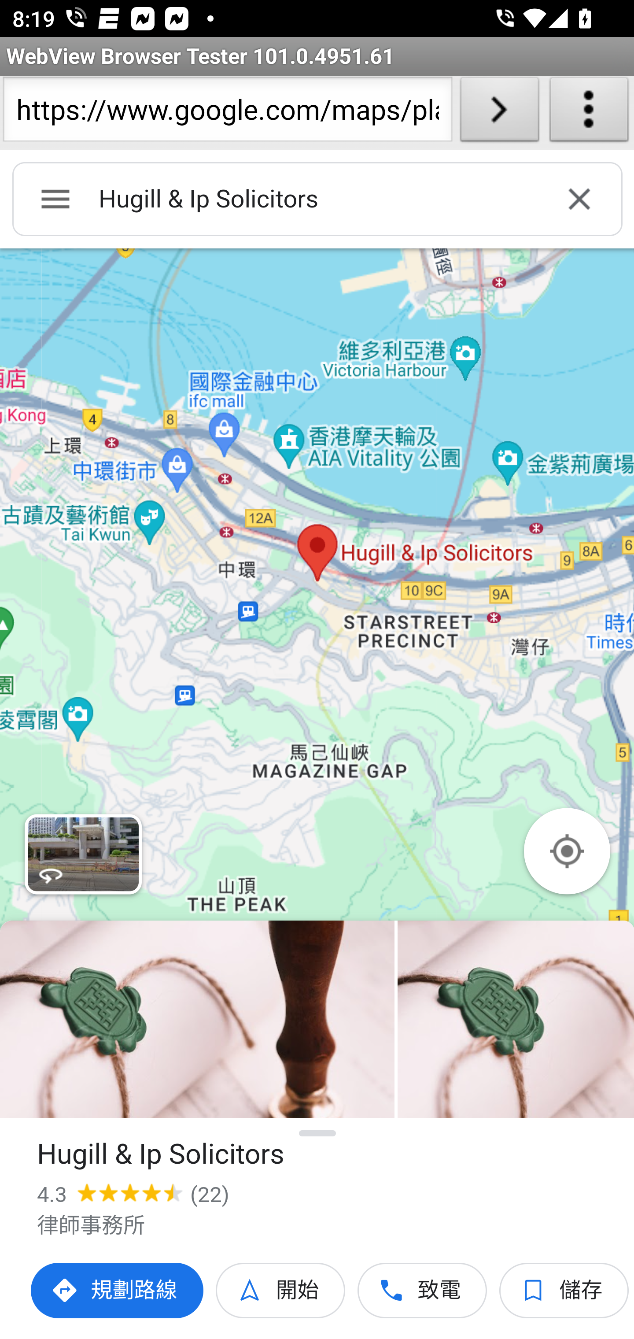  I want to click on 顯示詳細資料, so click(318, 1133).